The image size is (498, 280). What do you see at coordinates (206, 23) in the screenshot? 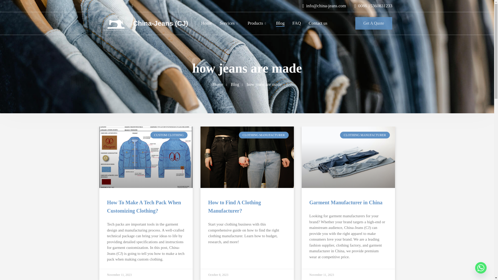
I see `Home` at bounding box center [206, 23].